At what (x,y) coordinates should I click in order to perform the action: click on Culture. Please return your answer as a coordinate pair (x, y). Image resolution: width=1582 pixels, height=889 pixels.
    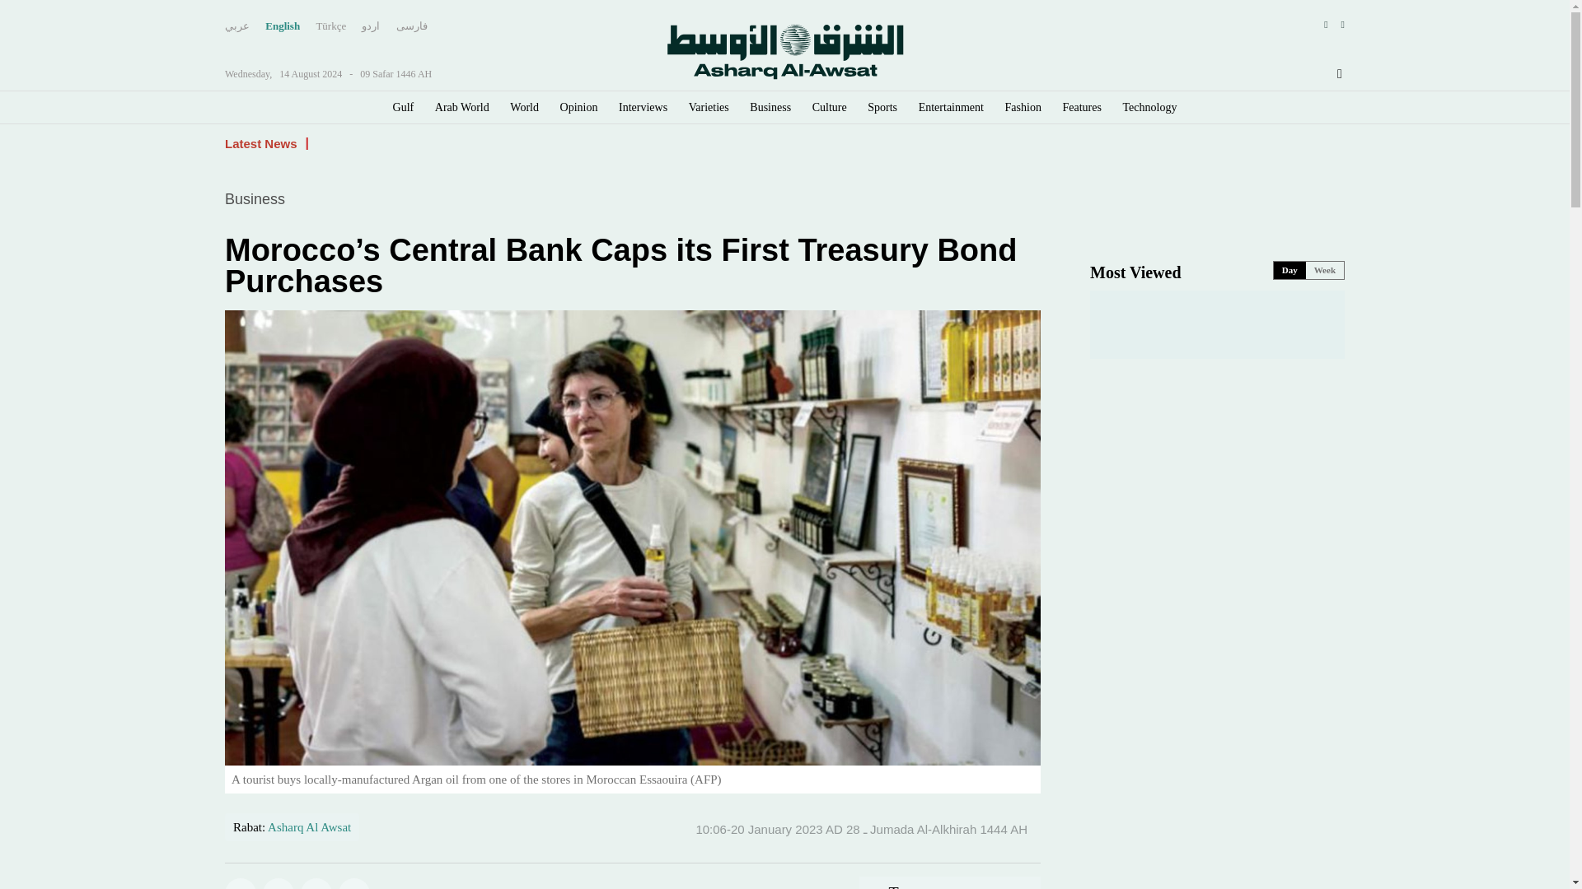
    Looking at the image, I should click on (829, 108).